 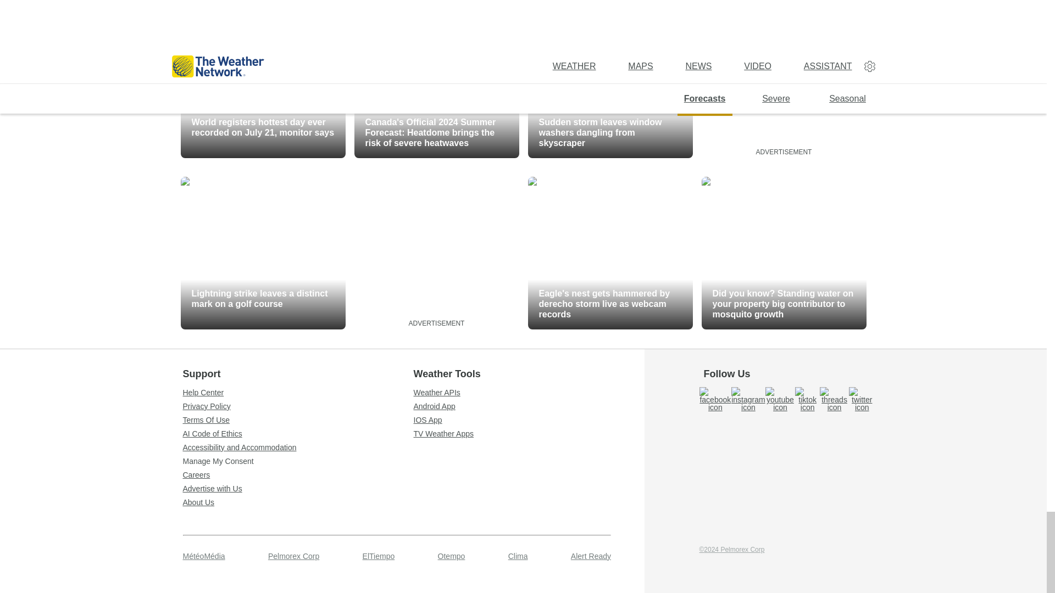 What do you see at coordinates (298, 393) in the screenshot?
I see `Help Center` at bounding box center [298, 393].